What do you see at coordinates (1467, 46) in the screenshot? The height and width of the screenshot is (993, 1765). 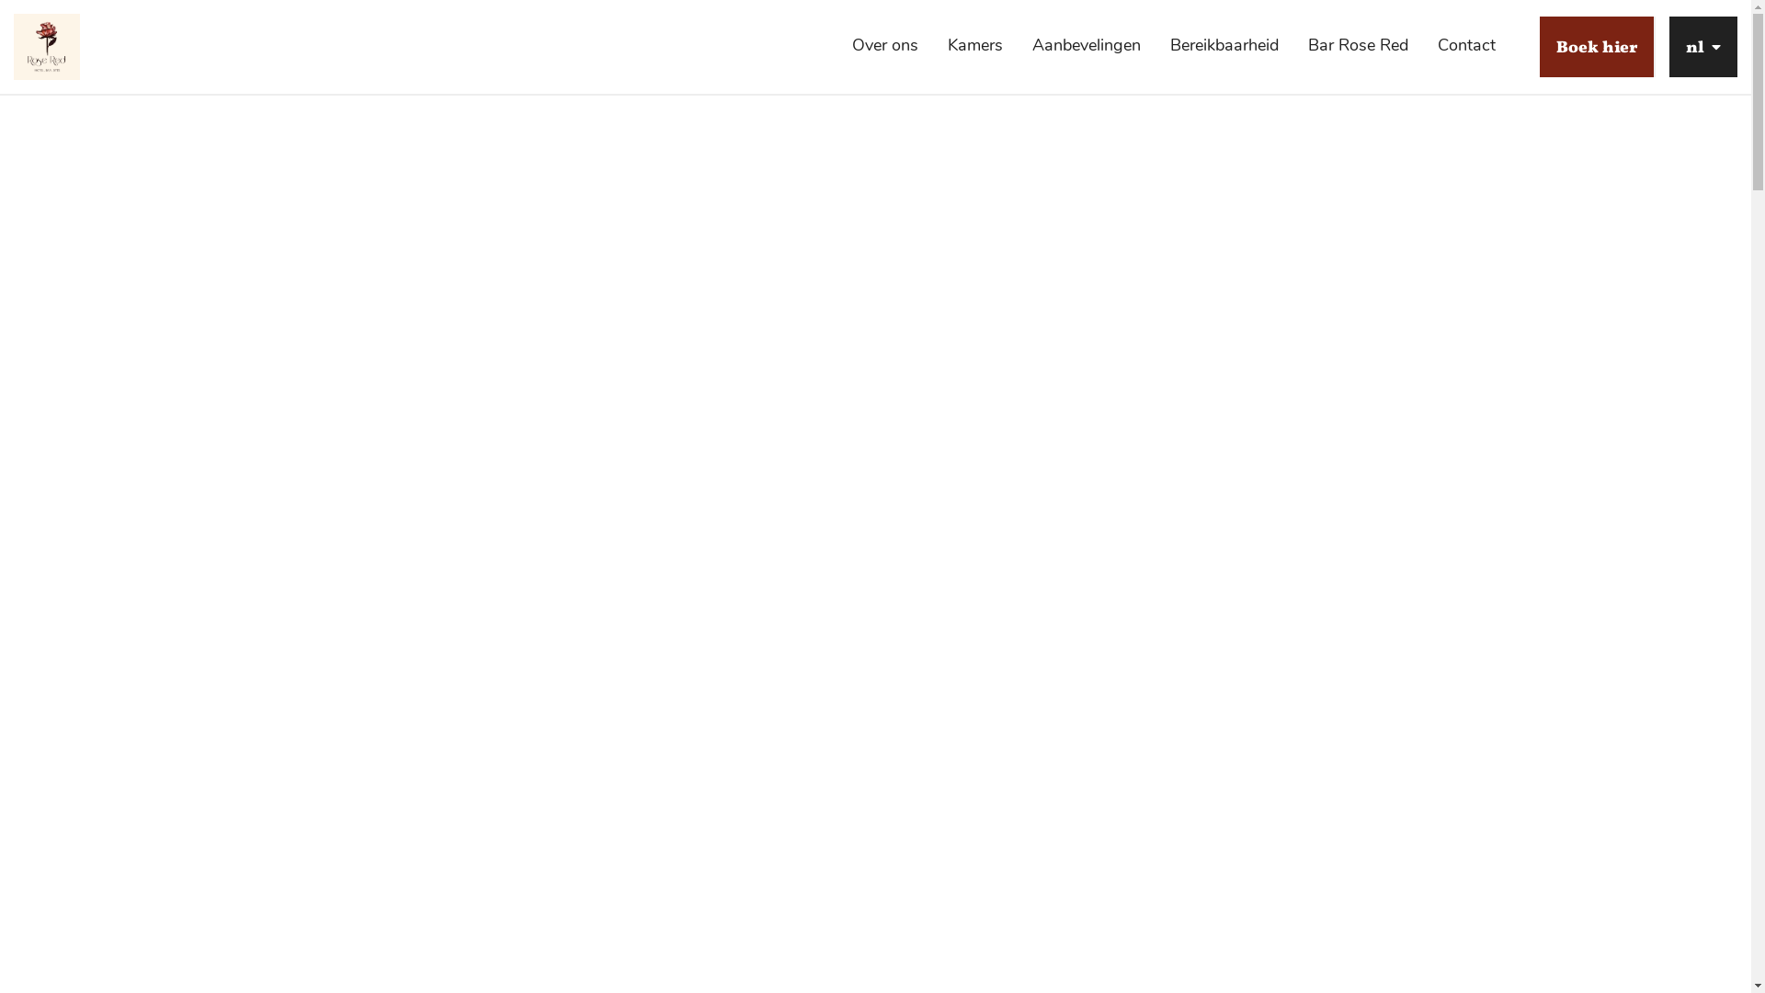 I see `Contact` at bounding box center [1467, 46].